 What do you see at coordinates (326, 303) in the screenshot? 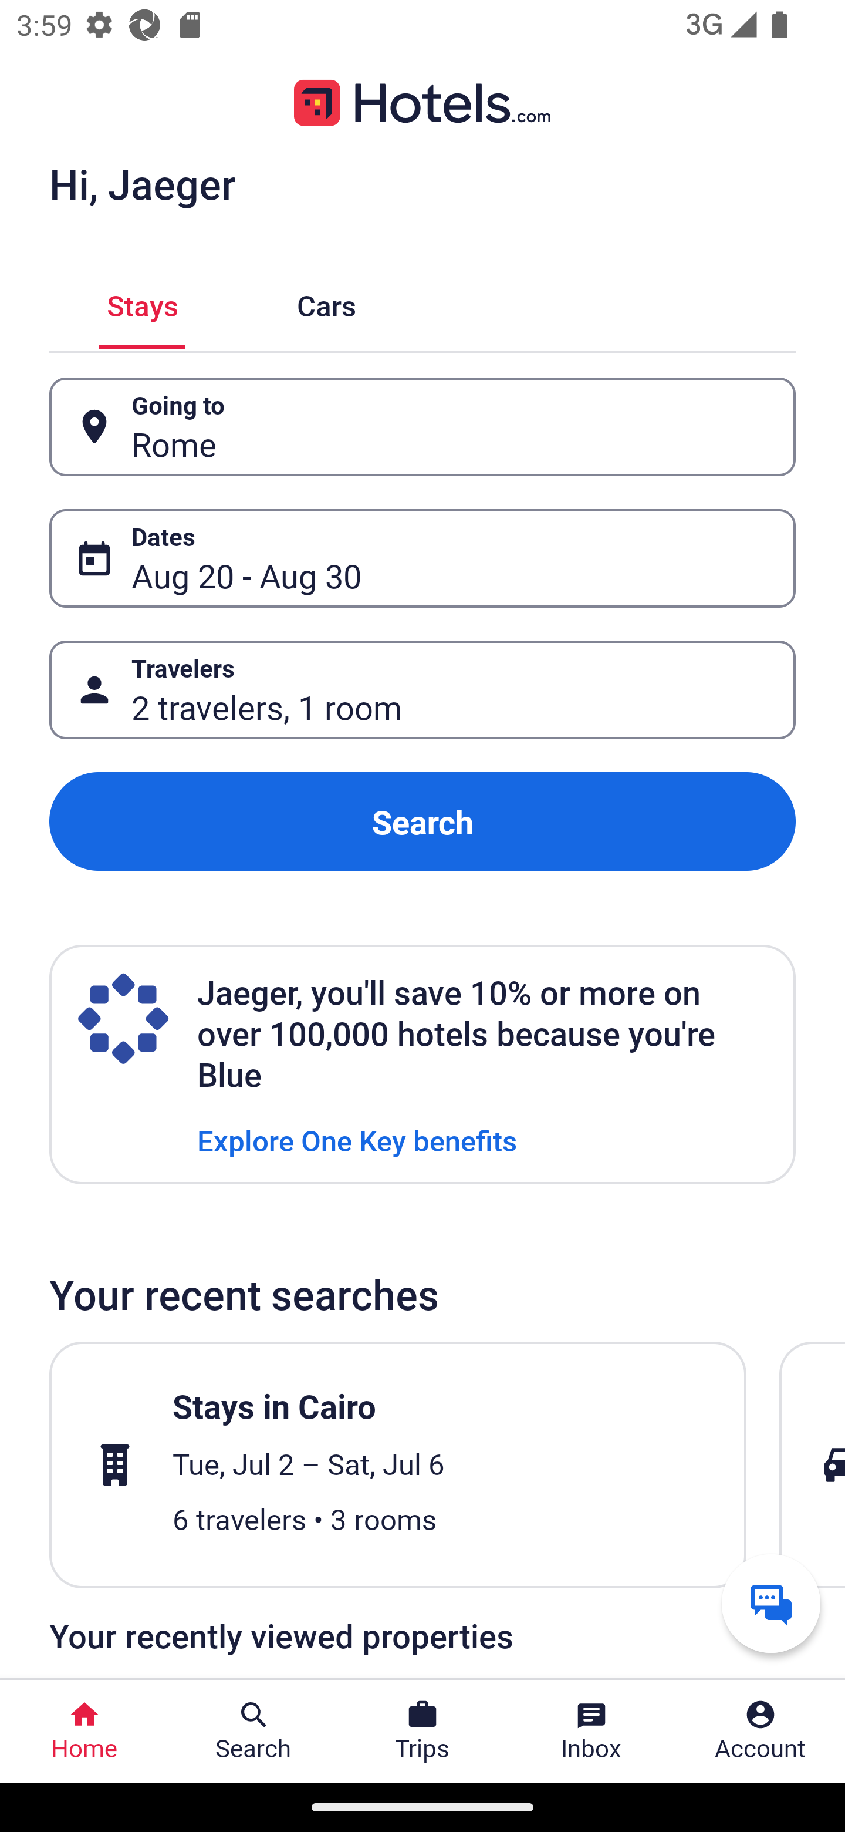
I see `Cars` at bounding box center [326, 303].